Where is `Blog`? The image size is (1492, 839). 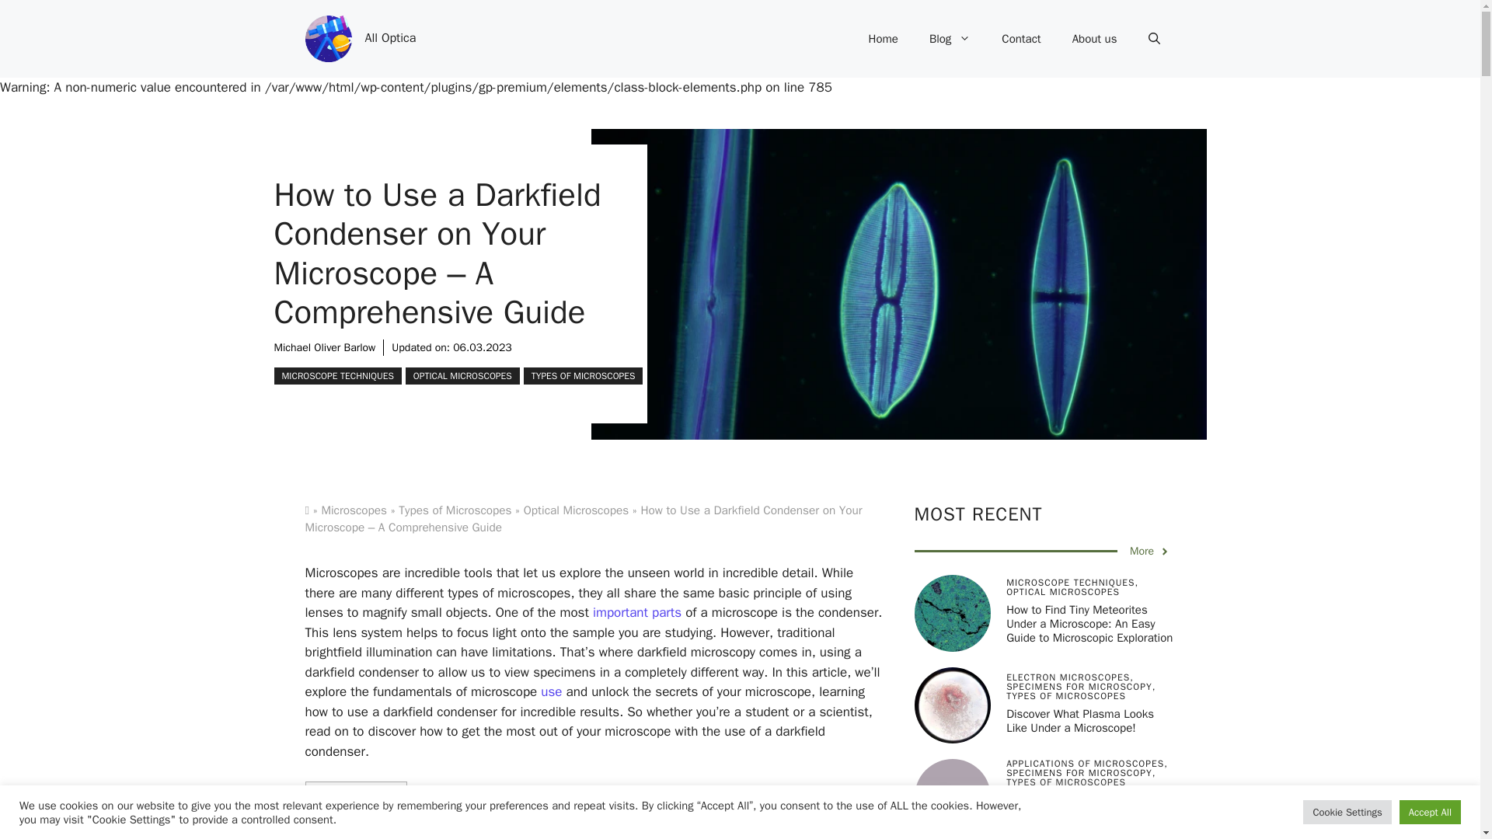 Blog is located at coordinates (950, 39).